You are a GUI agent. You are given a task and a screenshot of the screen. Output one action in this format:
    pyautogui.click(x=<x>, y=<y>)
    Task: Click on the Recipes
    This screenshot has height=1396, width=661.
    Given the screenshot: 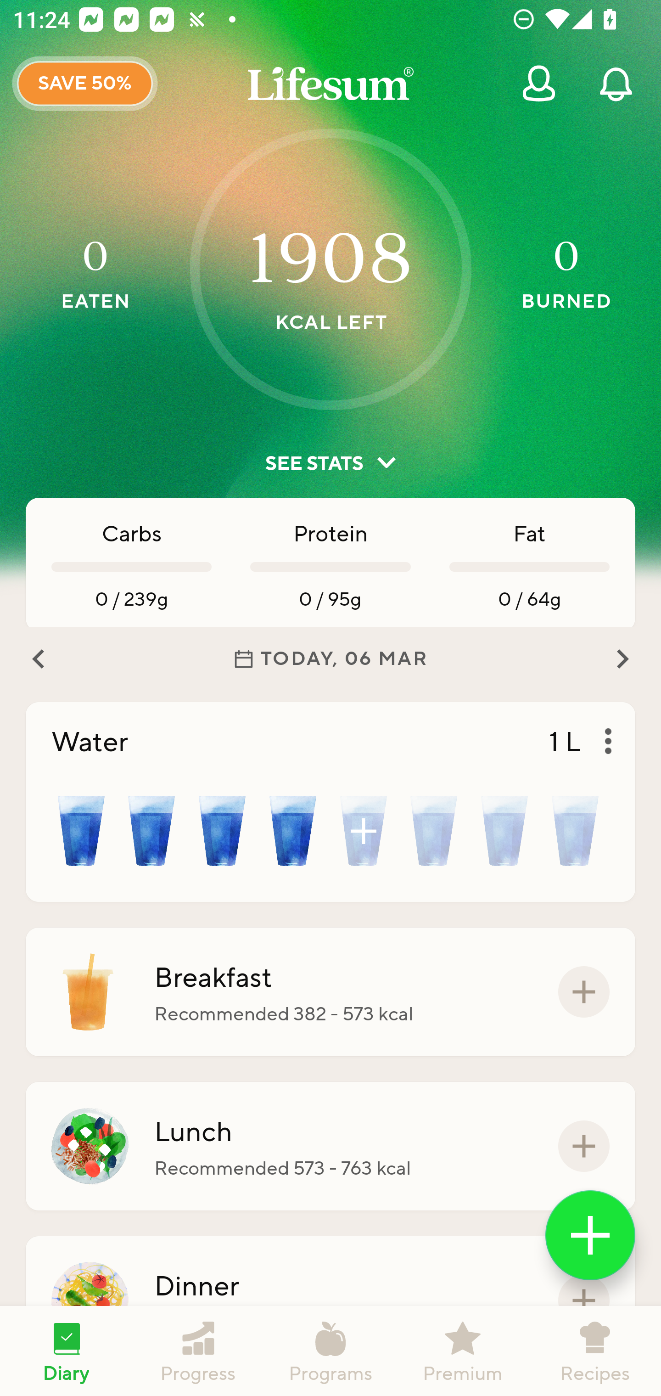 What is the action you would take?
    pyautogui.click(x=595, y=1351)
    